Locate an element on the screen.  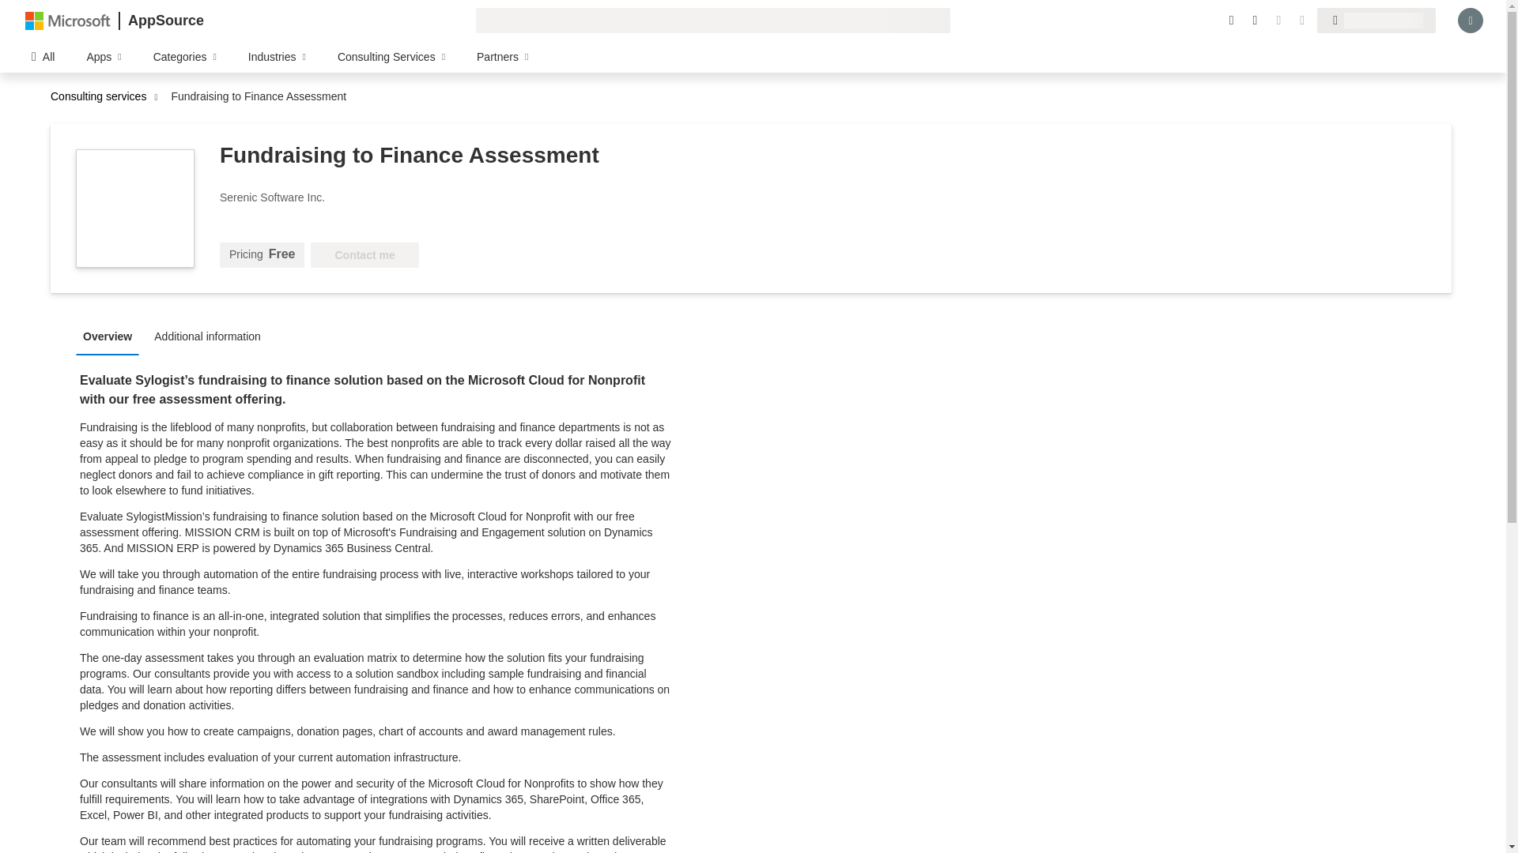
Additional information is located at coordinates (212, 335).